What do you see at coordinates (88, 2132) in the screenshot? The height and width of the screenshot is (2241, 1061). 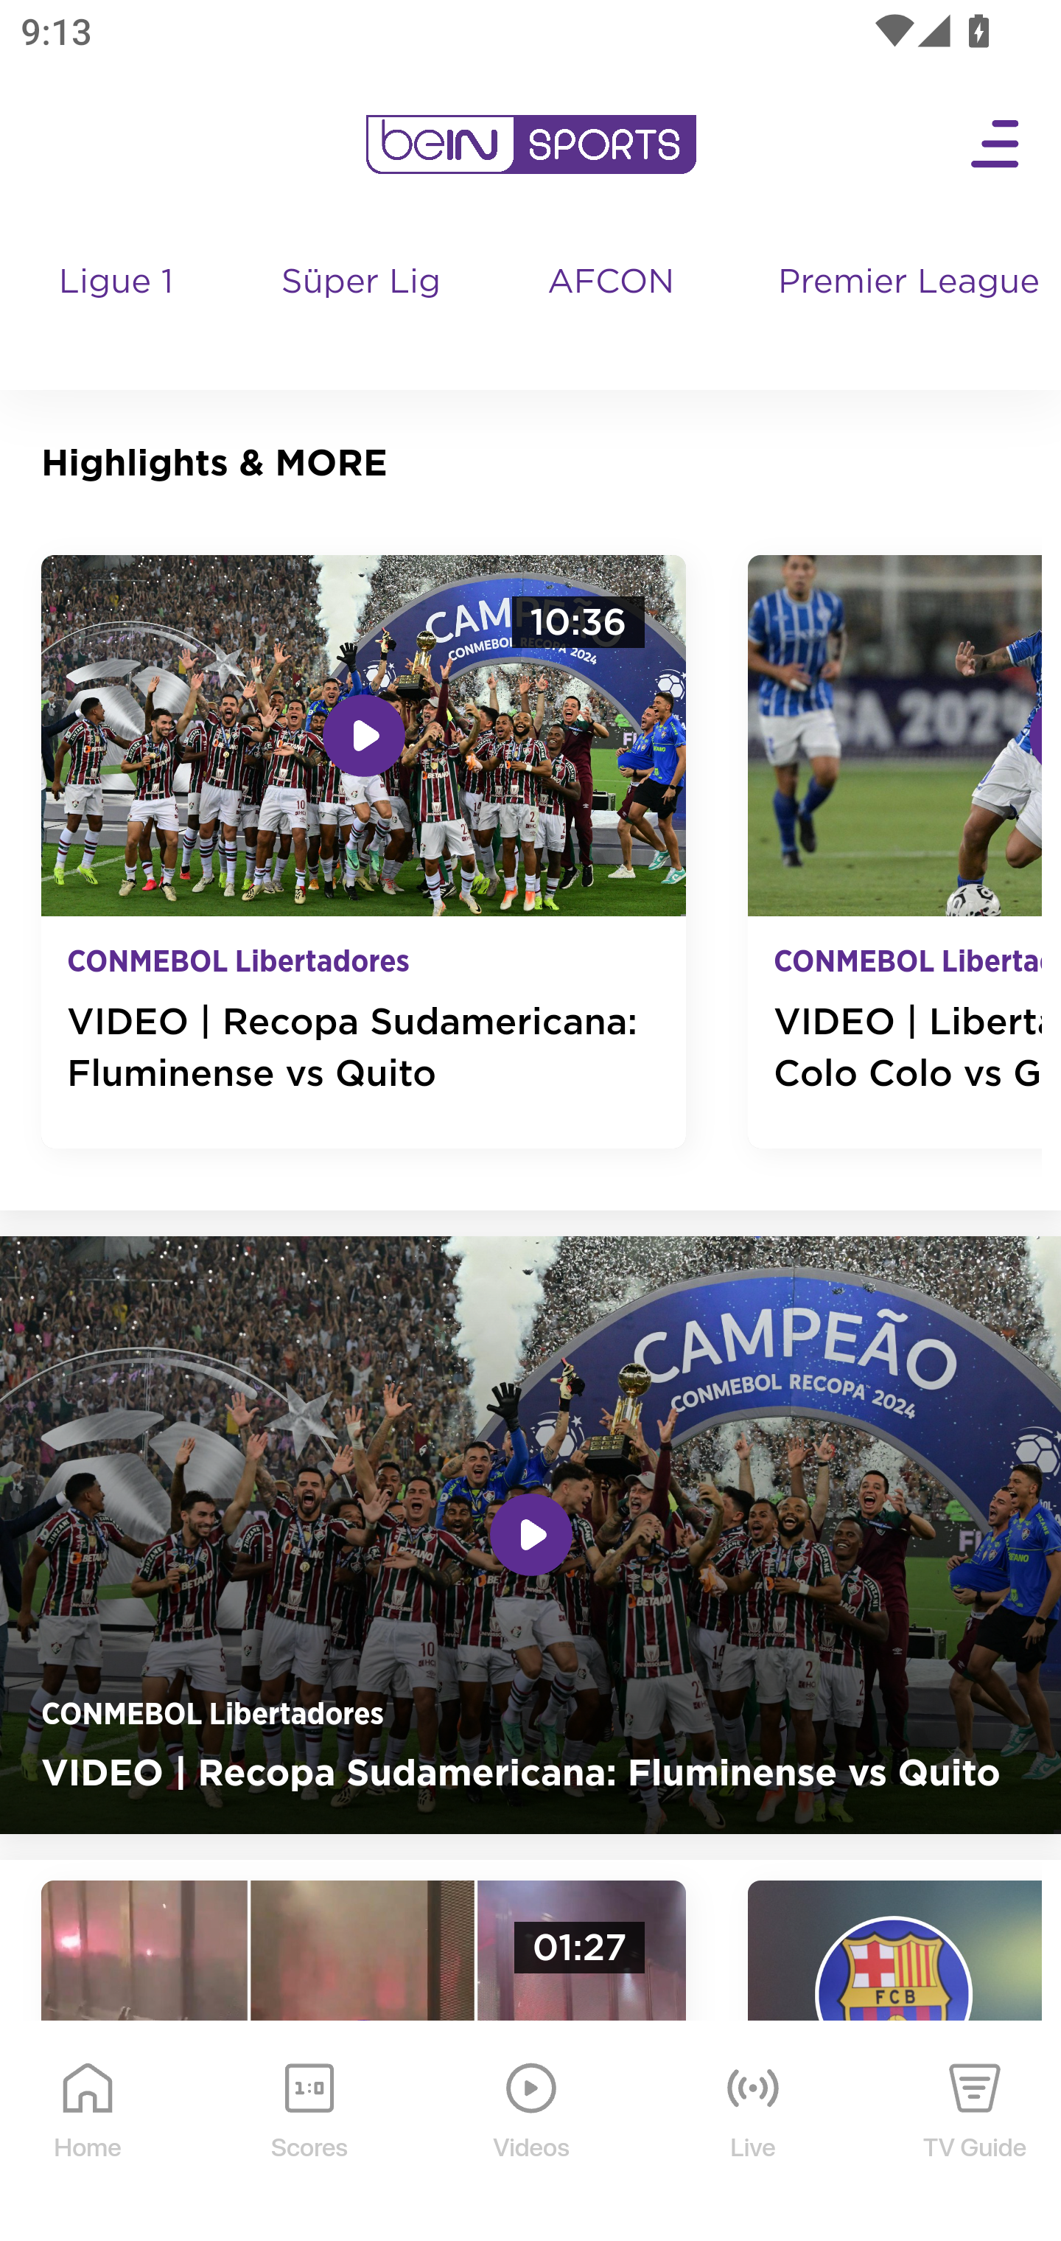 I see `Home Home Icon Home` at bounding box center [88, 2132].